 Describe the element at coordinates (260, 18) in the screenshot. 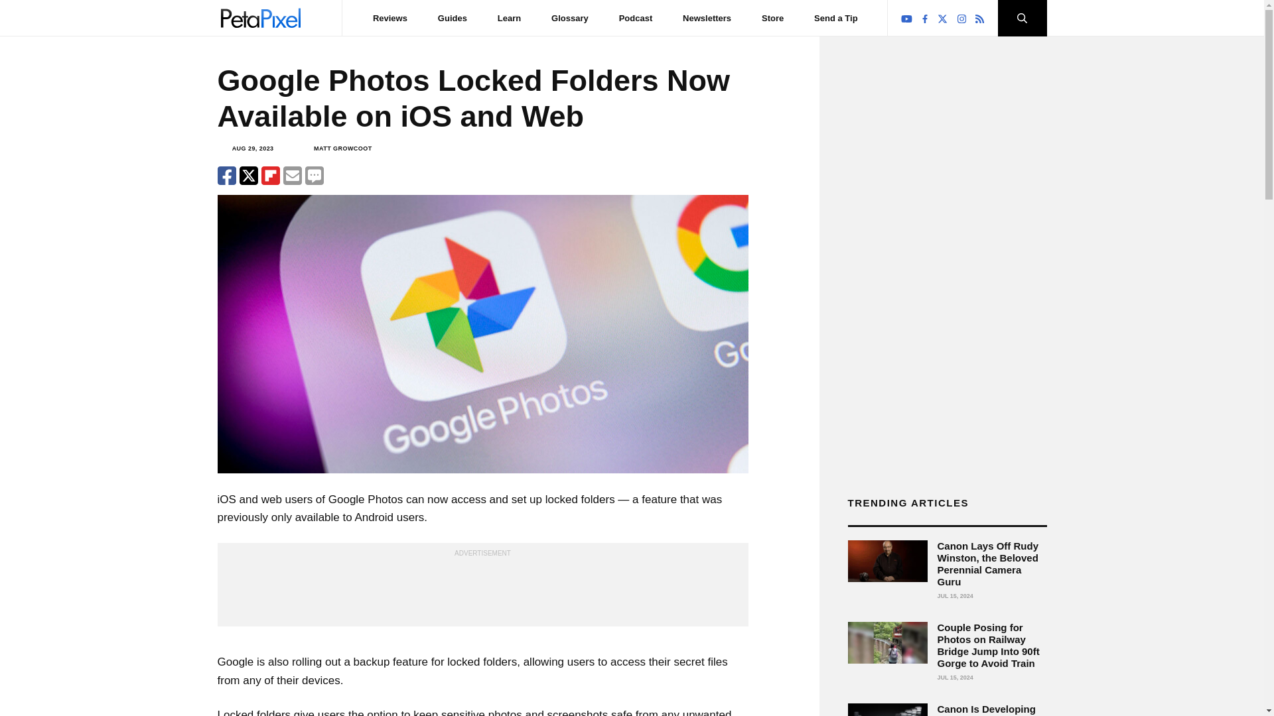

I see `PetaPixel` at that location.